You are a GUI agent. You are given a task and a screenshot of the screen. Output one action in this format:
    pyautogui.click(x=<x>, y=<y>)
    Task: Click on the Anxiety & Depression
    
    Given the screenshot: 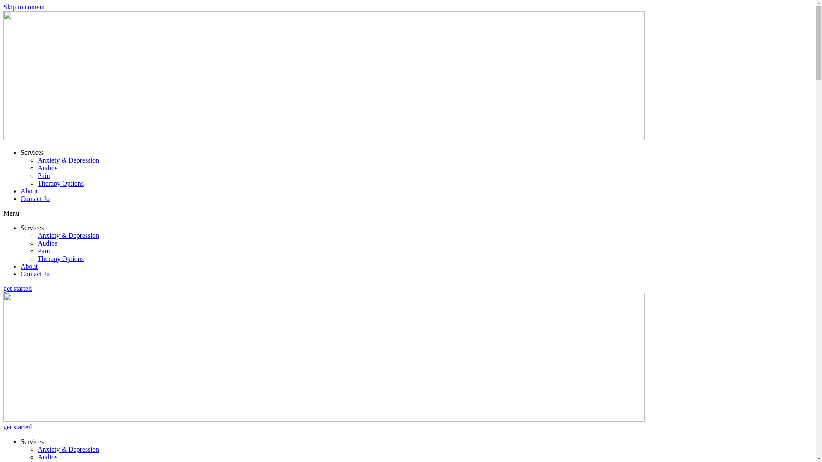 What is the action you would take?
    pyautogui.click(x=68, y=160)
    